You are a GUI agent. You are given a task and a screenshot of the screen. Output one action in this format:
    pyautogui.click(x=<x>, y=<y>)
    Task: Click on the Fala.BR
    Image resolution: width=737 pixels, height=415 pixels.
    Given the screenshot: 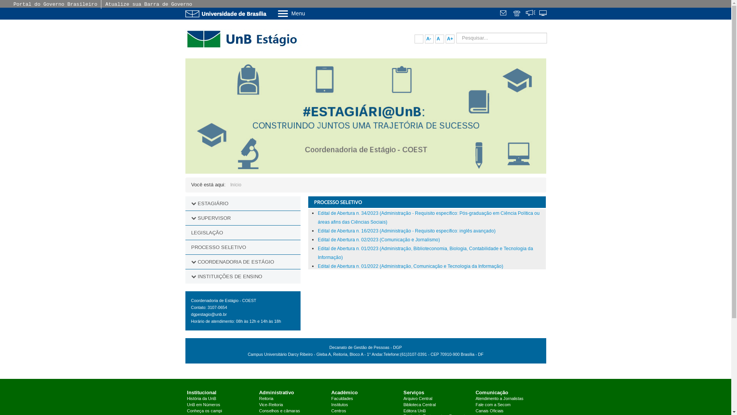 What is the action you would take?
    pyautogui.click(x=530, y=14)
    